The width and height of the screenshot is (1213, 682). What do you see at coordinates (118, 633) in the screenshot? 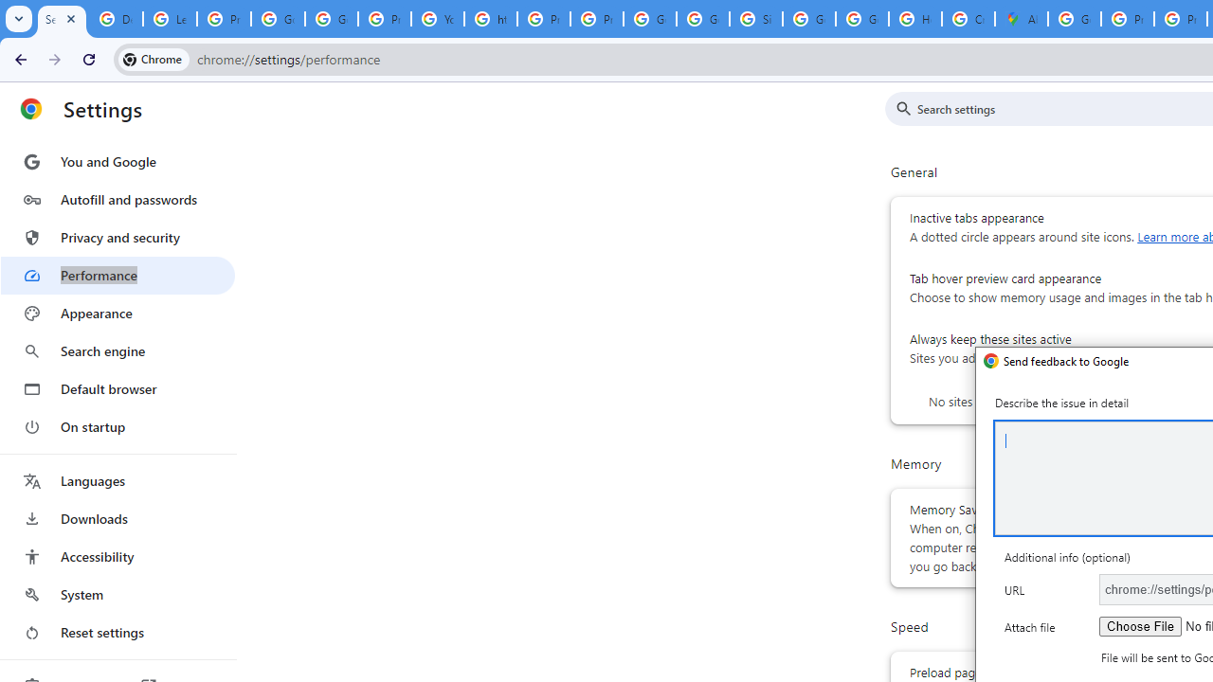
I see `Reset settings` at bounding box center [118, 633].